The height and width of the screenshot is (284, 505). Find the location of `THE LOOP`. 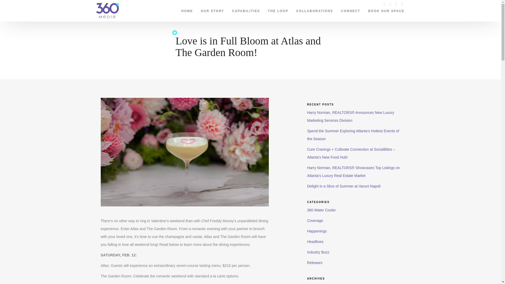

THE LOOP is located at coordinates (278, 10).